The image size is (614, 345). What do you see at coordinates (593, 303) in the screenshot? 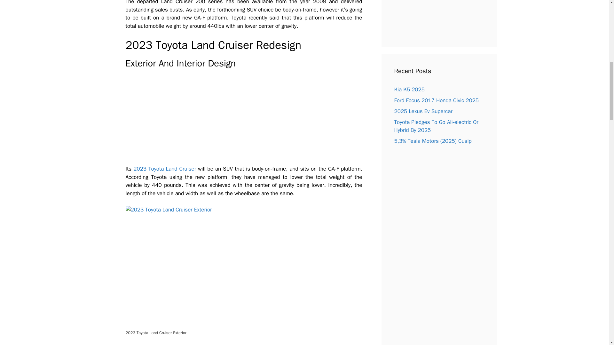
I see `Scroll back to top` at bounding box center [593, 303].